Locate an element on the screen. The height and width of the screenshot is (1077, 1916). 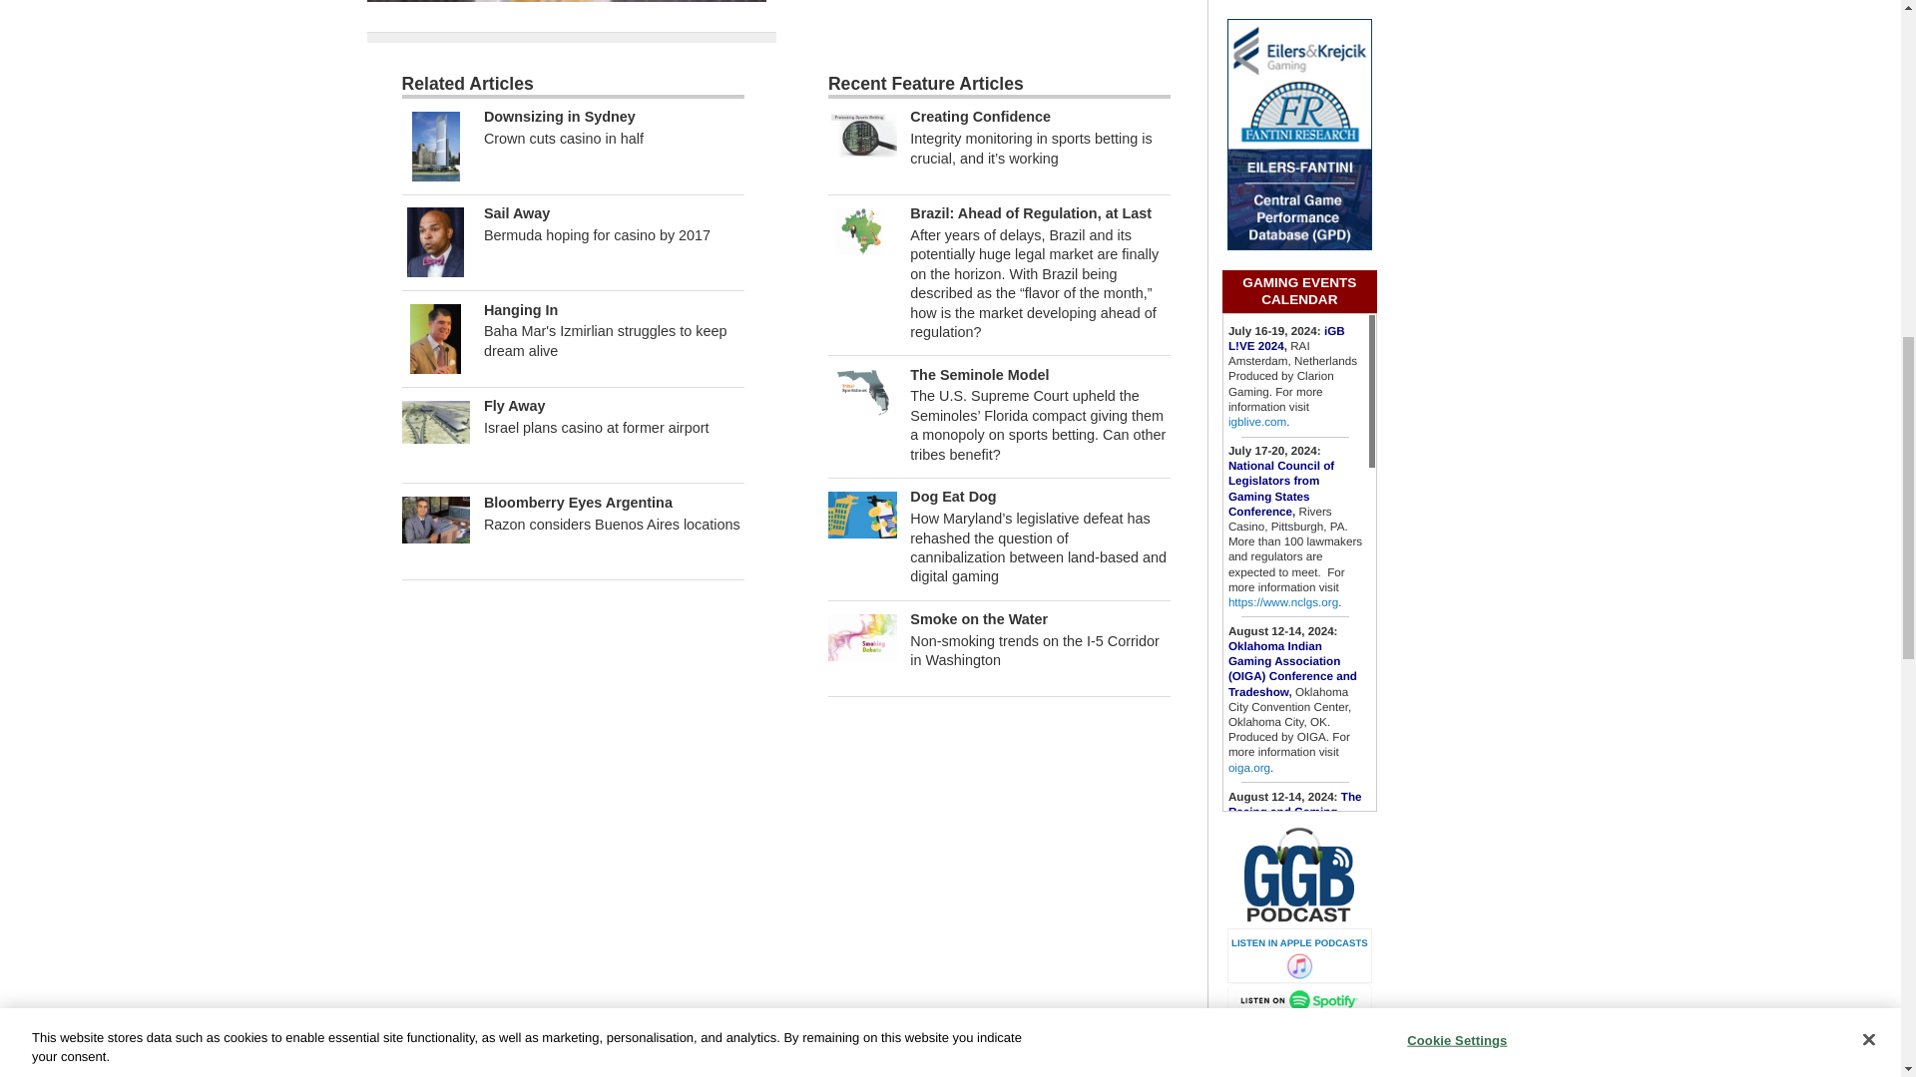
Sail Away is located at coordinates (435, 242).